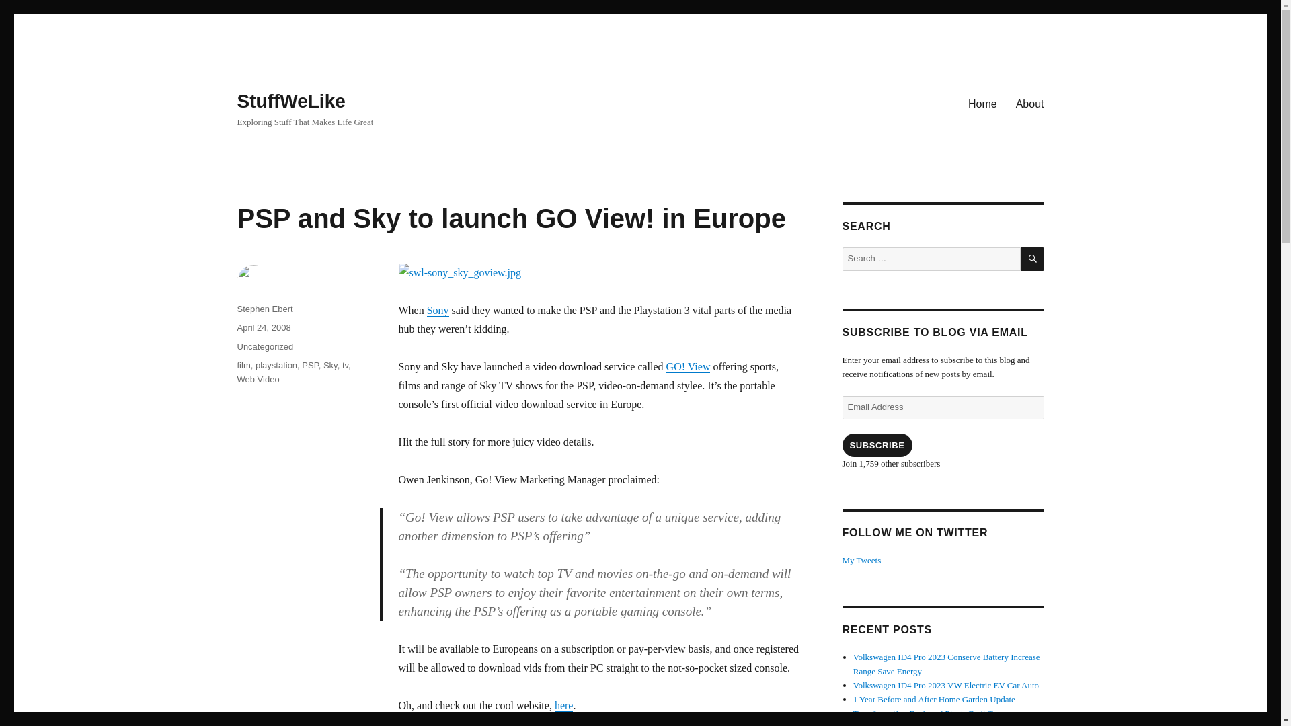 Image resolution: width=1291 pixels, height=726 pixels. What do you see at coordinates (309, 364) in the screenshot?
I see `PSP` at bounding box center [309, 364].